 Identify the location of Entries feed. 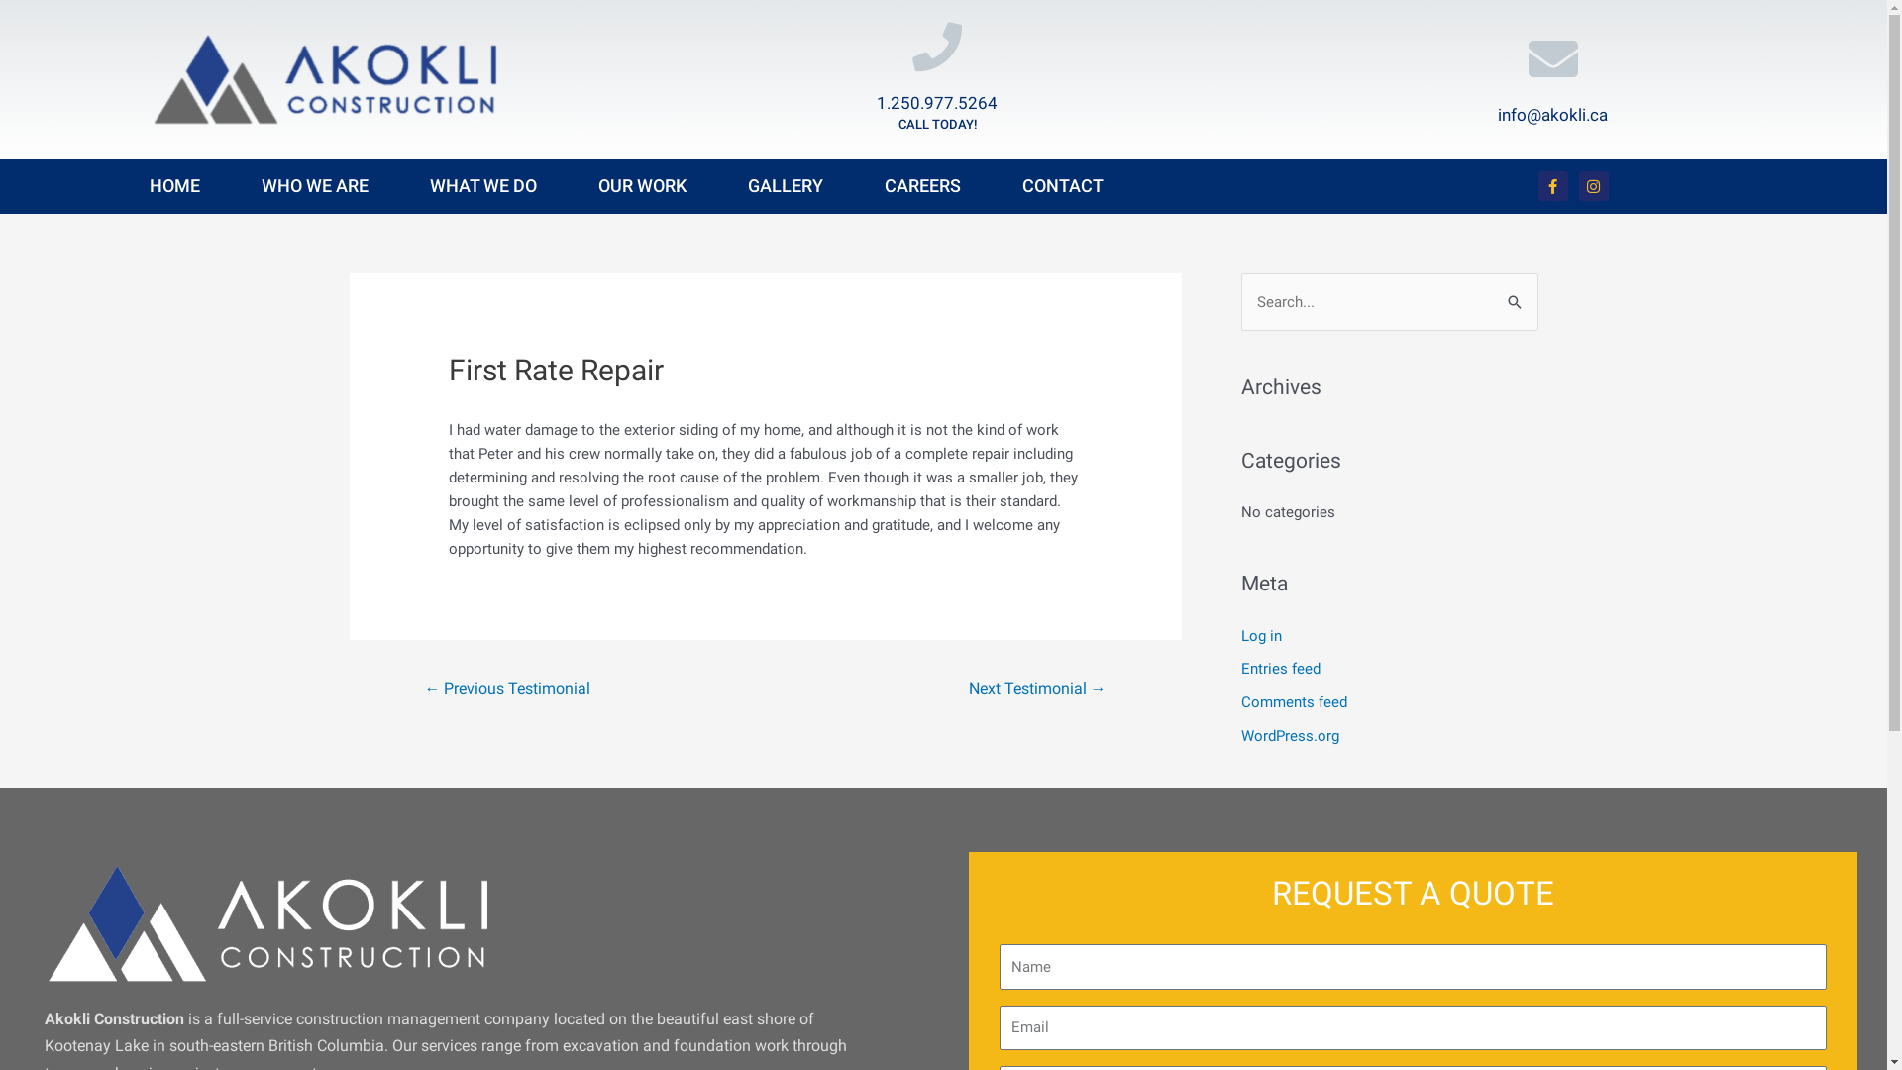
(1280, 669).